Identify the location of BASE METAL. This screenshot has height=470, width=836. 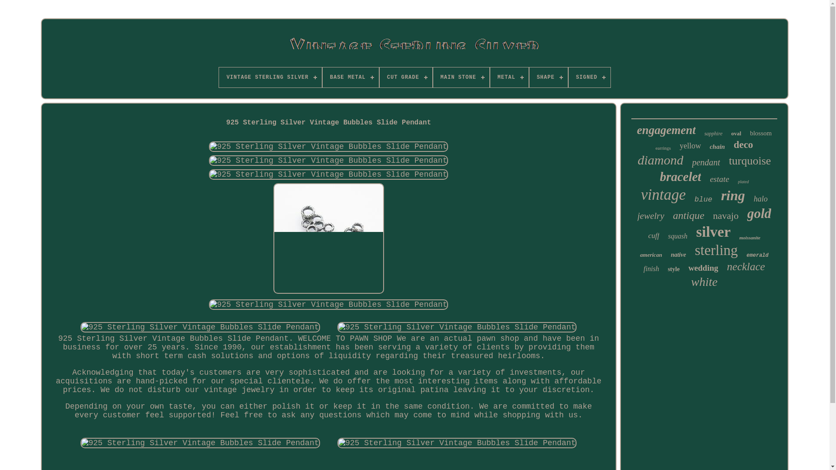
(351, 77).